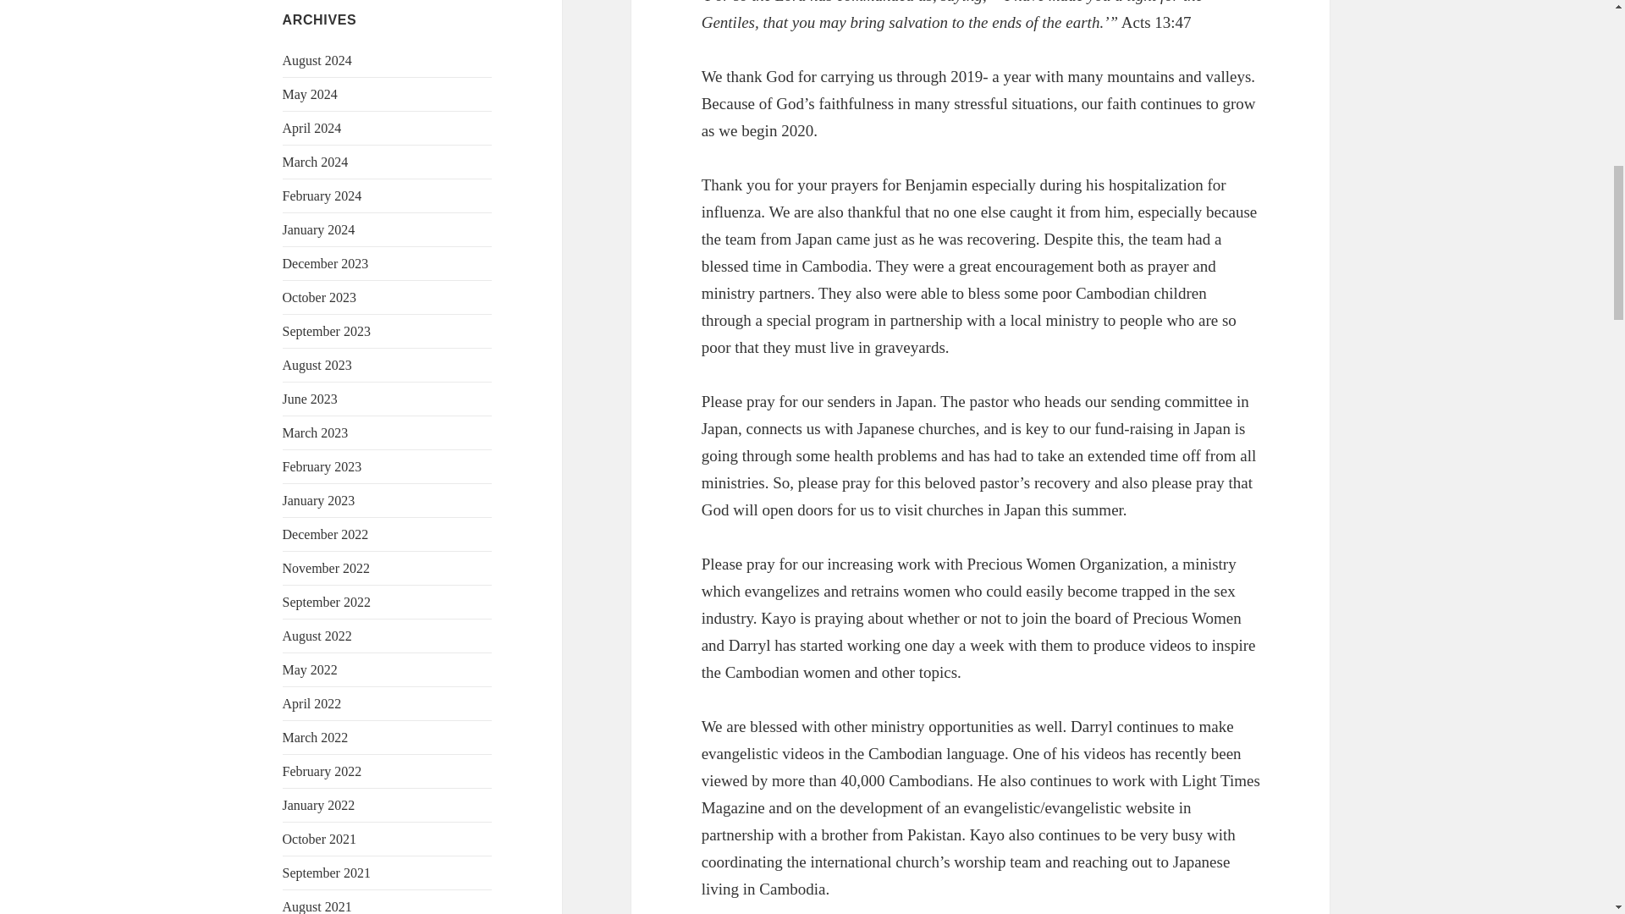 Image resolution: width=1625 pixels, height=914 pixels. Describe the element at coordinates (322, 467) in the screenshot. I see `February 2023` at that location.